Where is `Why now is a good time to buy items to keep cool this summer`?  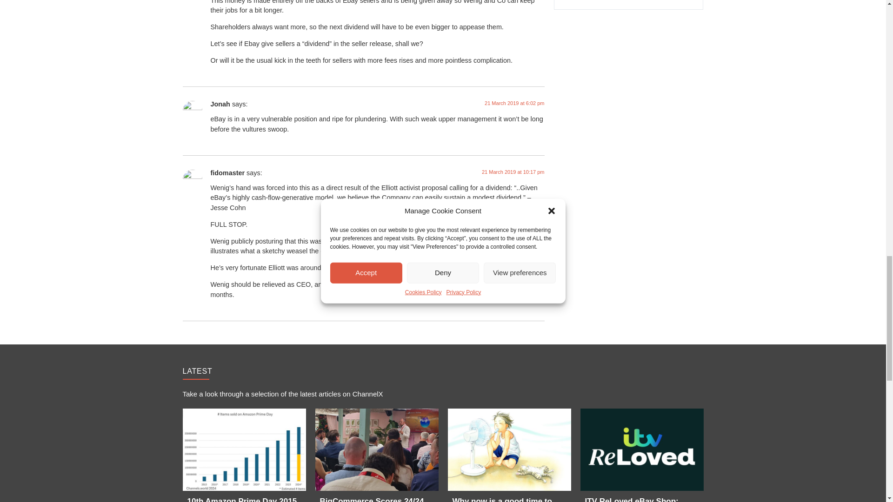 Why now is a good time to buy items to keep cool this summer is located at coordinates (509, 450).